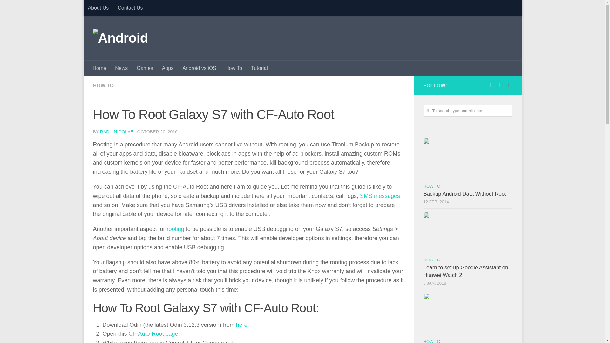  What do you see at coordinates (509, 84) in the screenshot?
I see `Follow us on Email-o` at bounding box center [509, 84].